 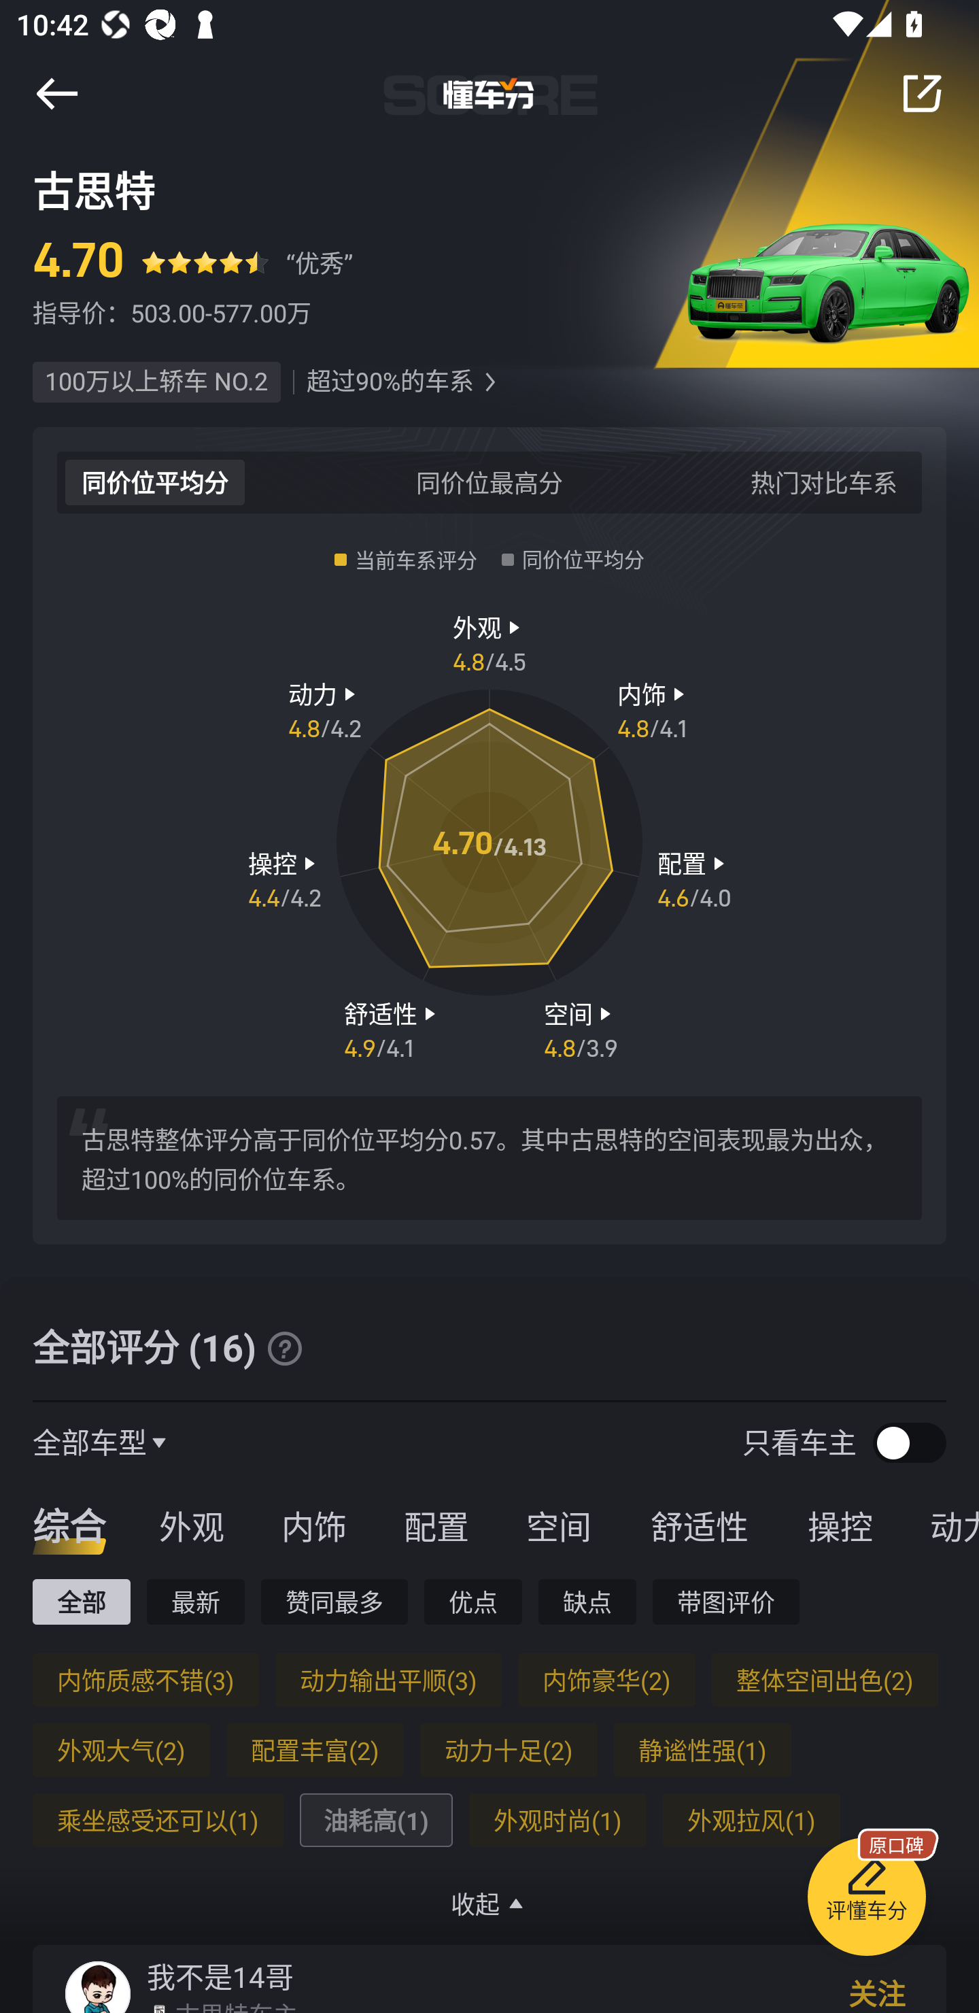 I want to click on 内饰  4.8 / 4.1, so click(x=654, y=709).